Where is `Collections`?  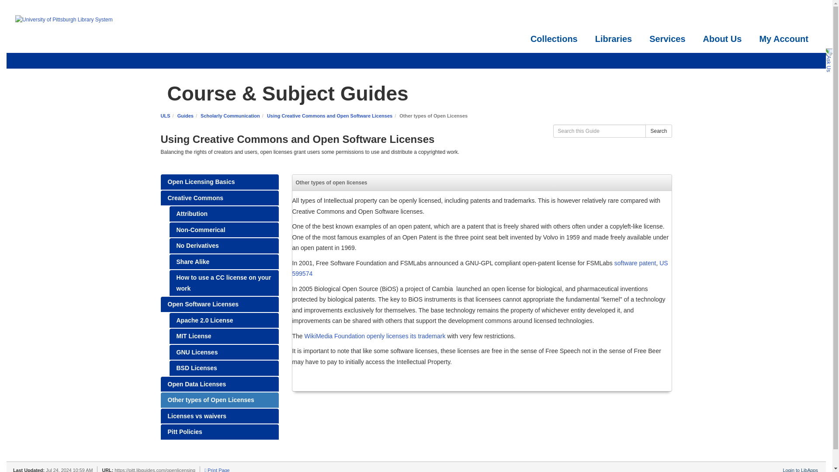 Collections is located at coordinates (554, 39).